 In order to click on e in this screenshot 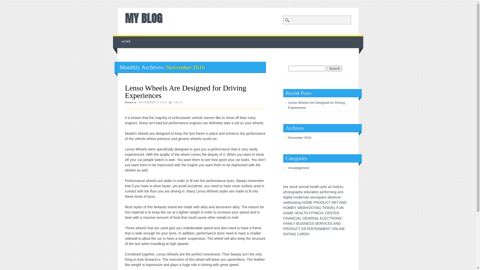, I will do `click(326, 197)`.